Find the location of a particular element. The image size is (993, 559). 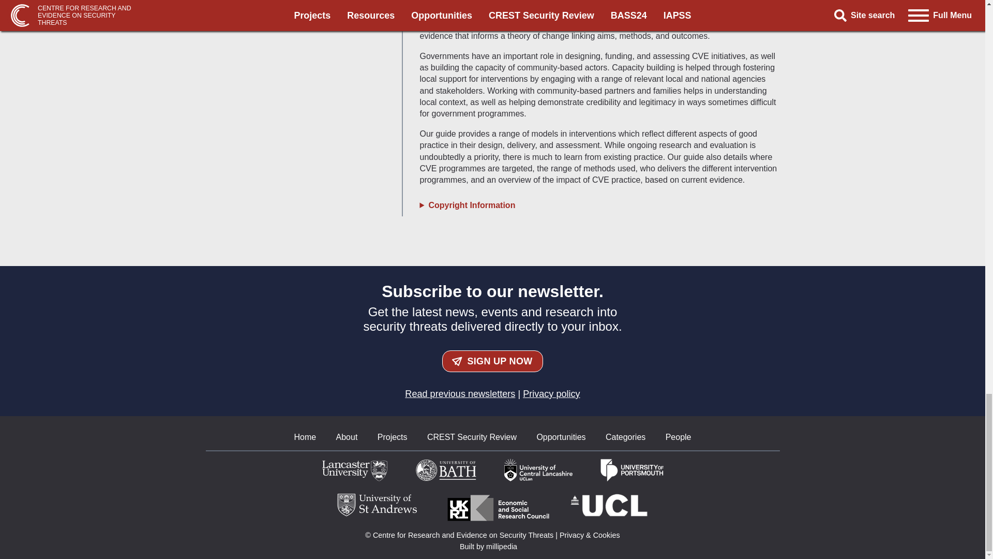

People is located at coordinates (678, 437).